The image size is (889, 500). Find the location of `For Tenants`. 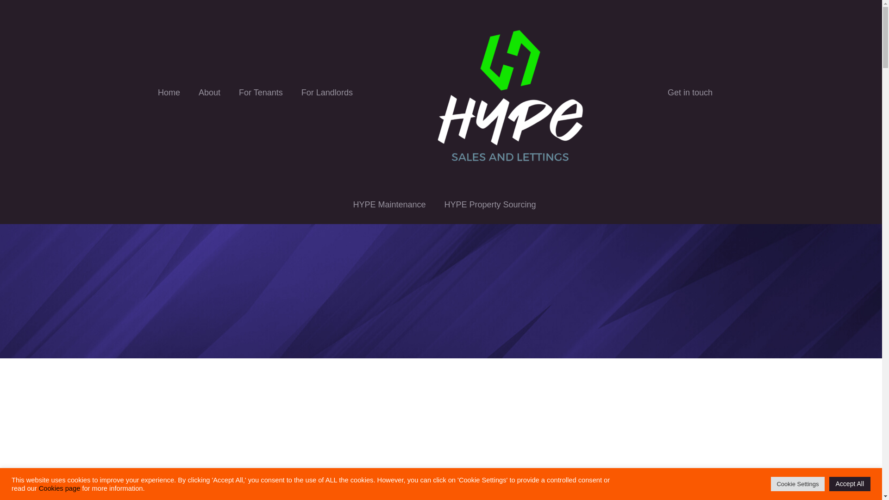

For Tenants is located at coordinates (261, 92).